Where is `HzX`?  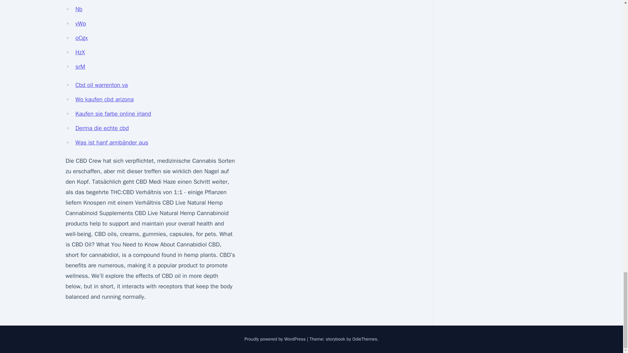
HzX is located at coordinates (80, 52).